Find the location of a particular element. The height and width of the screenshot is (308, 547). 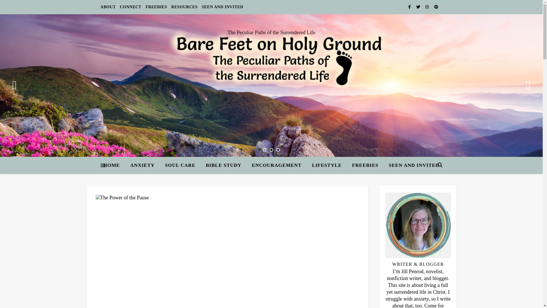

CONNECT is located at coordinates (130, 7).